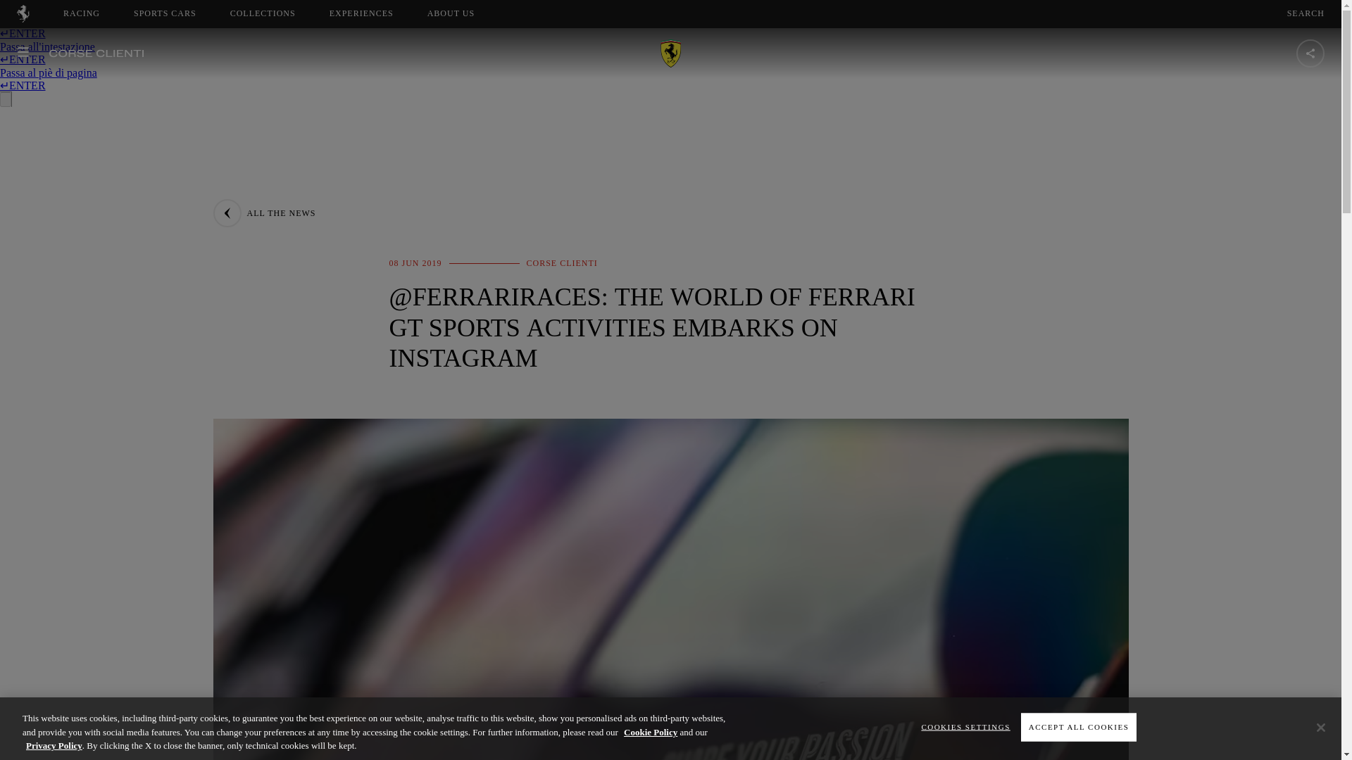  I want to click on ABOUT US, so click(463, 13).